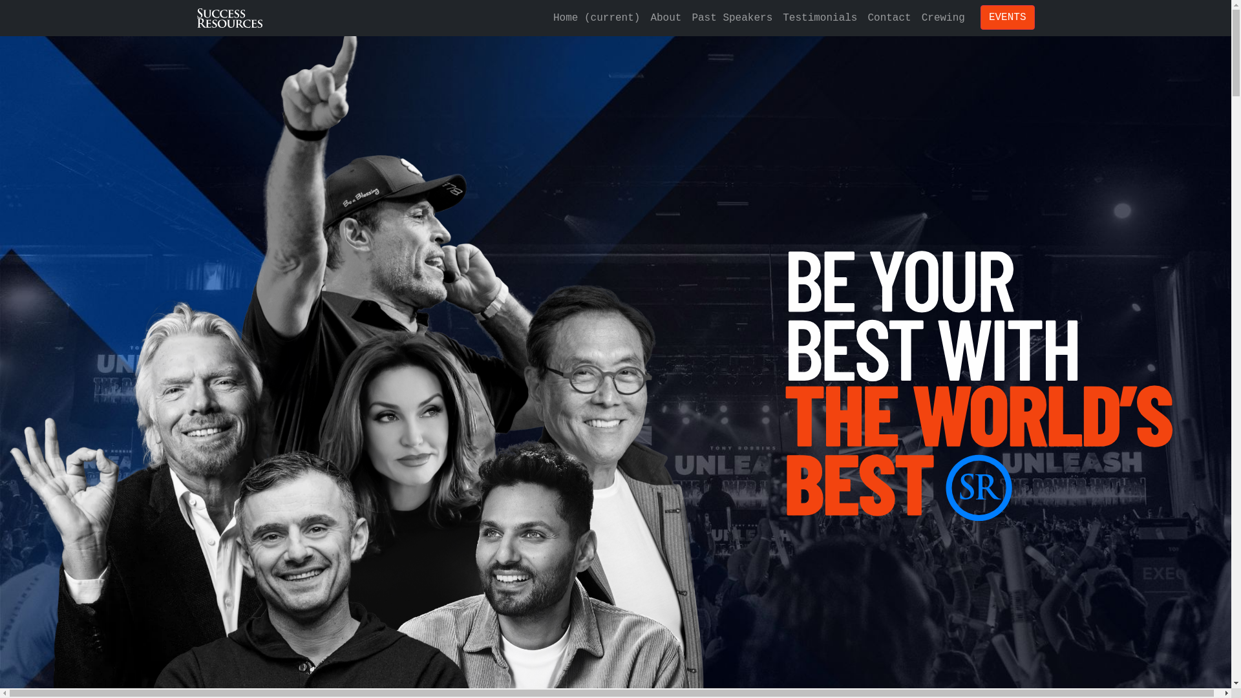 The width and height of the screenshot is (1241, 698). What do you see at coordinates (597, 18) in the screenshot?
I see `Home (current)` at bounding box center [597, 18].